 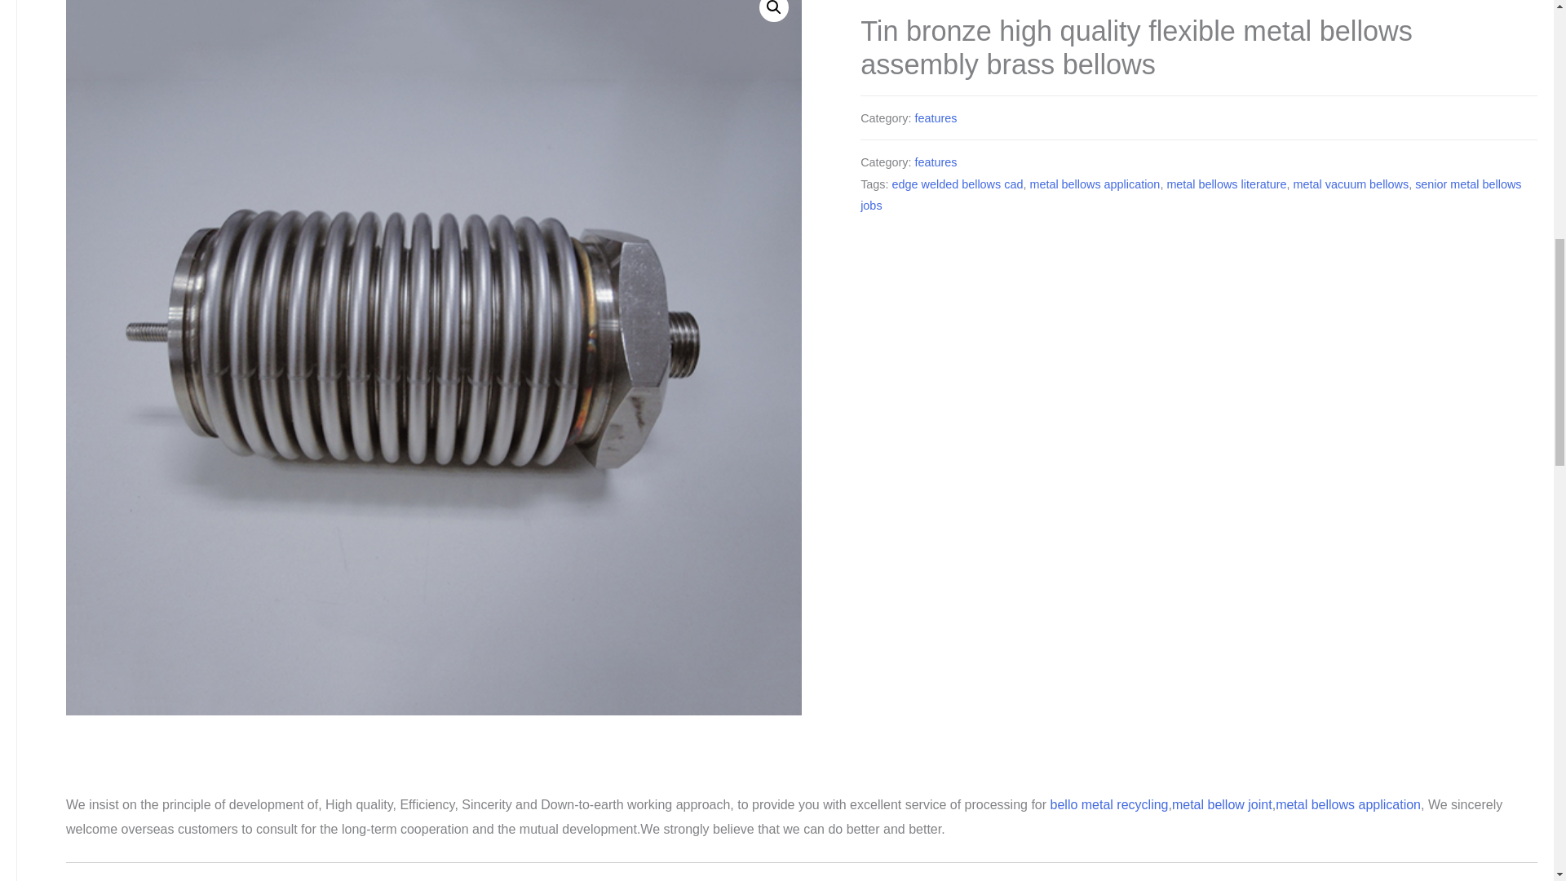 What do you see at coordinates (1222, 804) in the screenshot?
I see `metal bellow joint` at bounding box center [1222, 804].